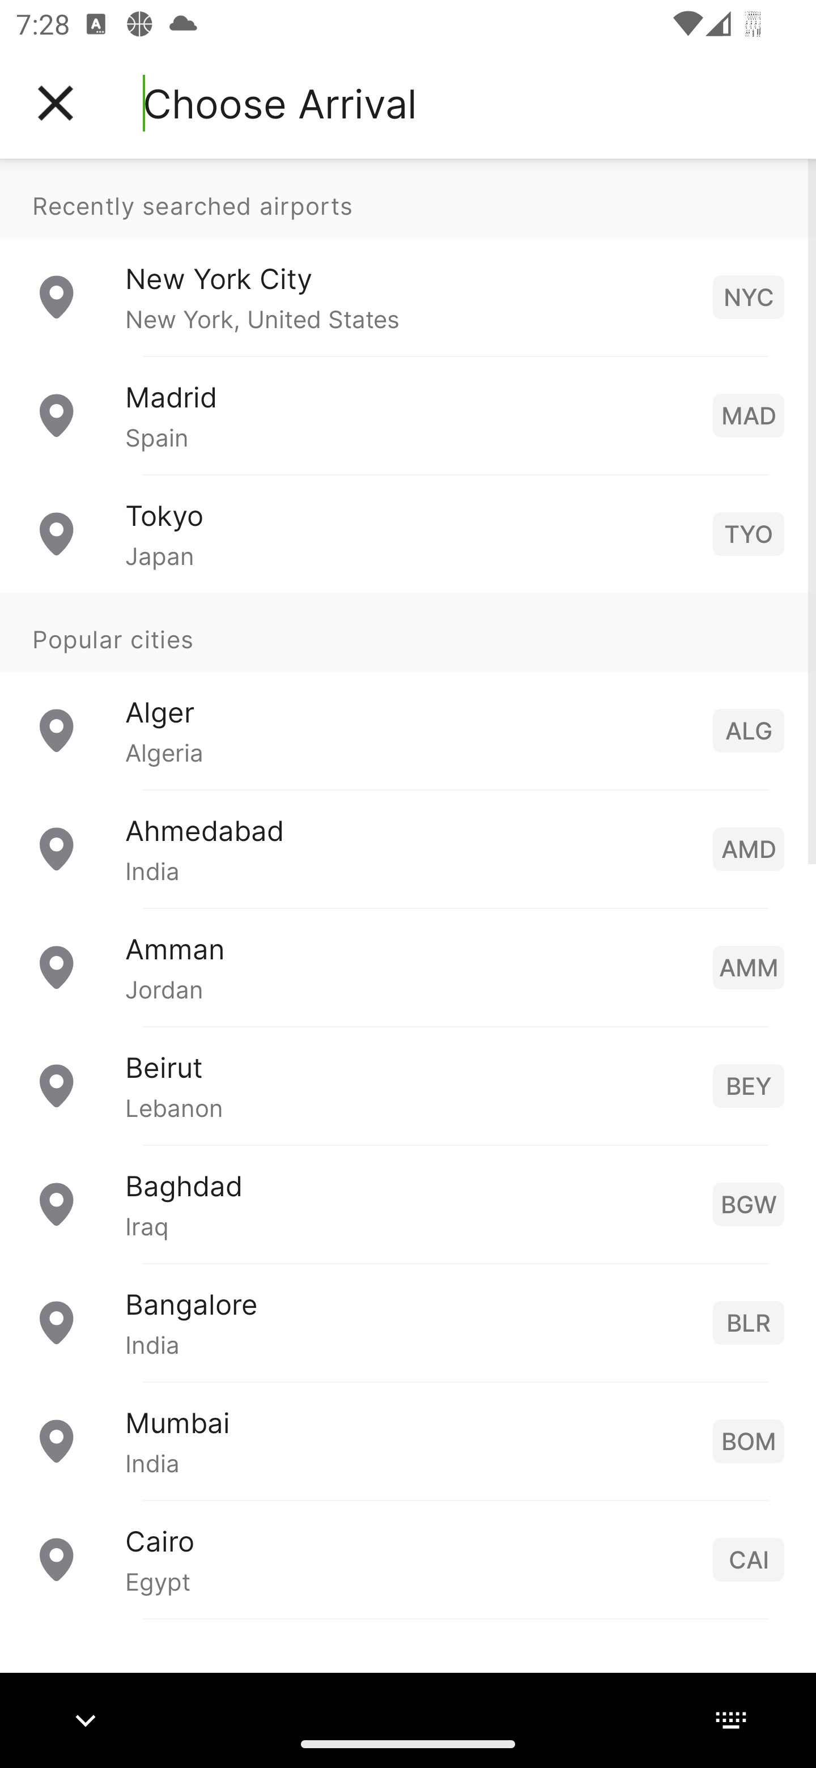 This screenshot has width=816, height=1768. I want to click on Mumbai India BOM, so click(408, 1439).